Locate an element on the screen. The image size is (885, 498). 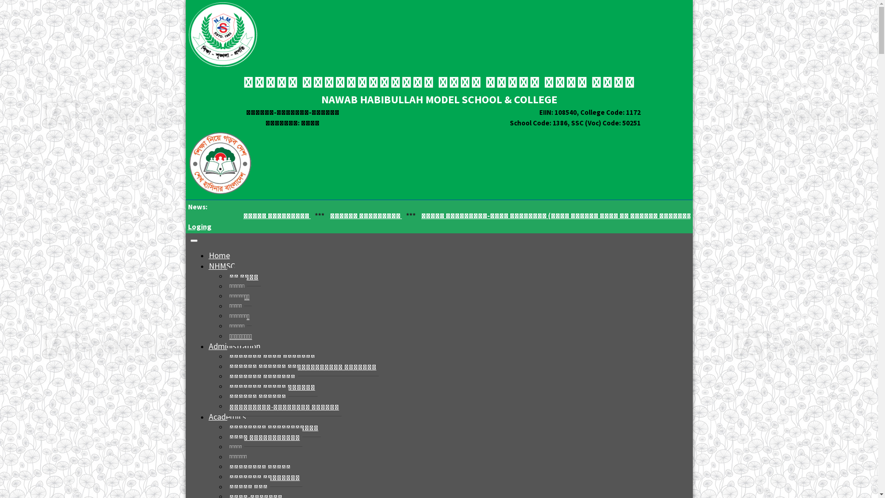
Academics is located at coordinates (227, 417).